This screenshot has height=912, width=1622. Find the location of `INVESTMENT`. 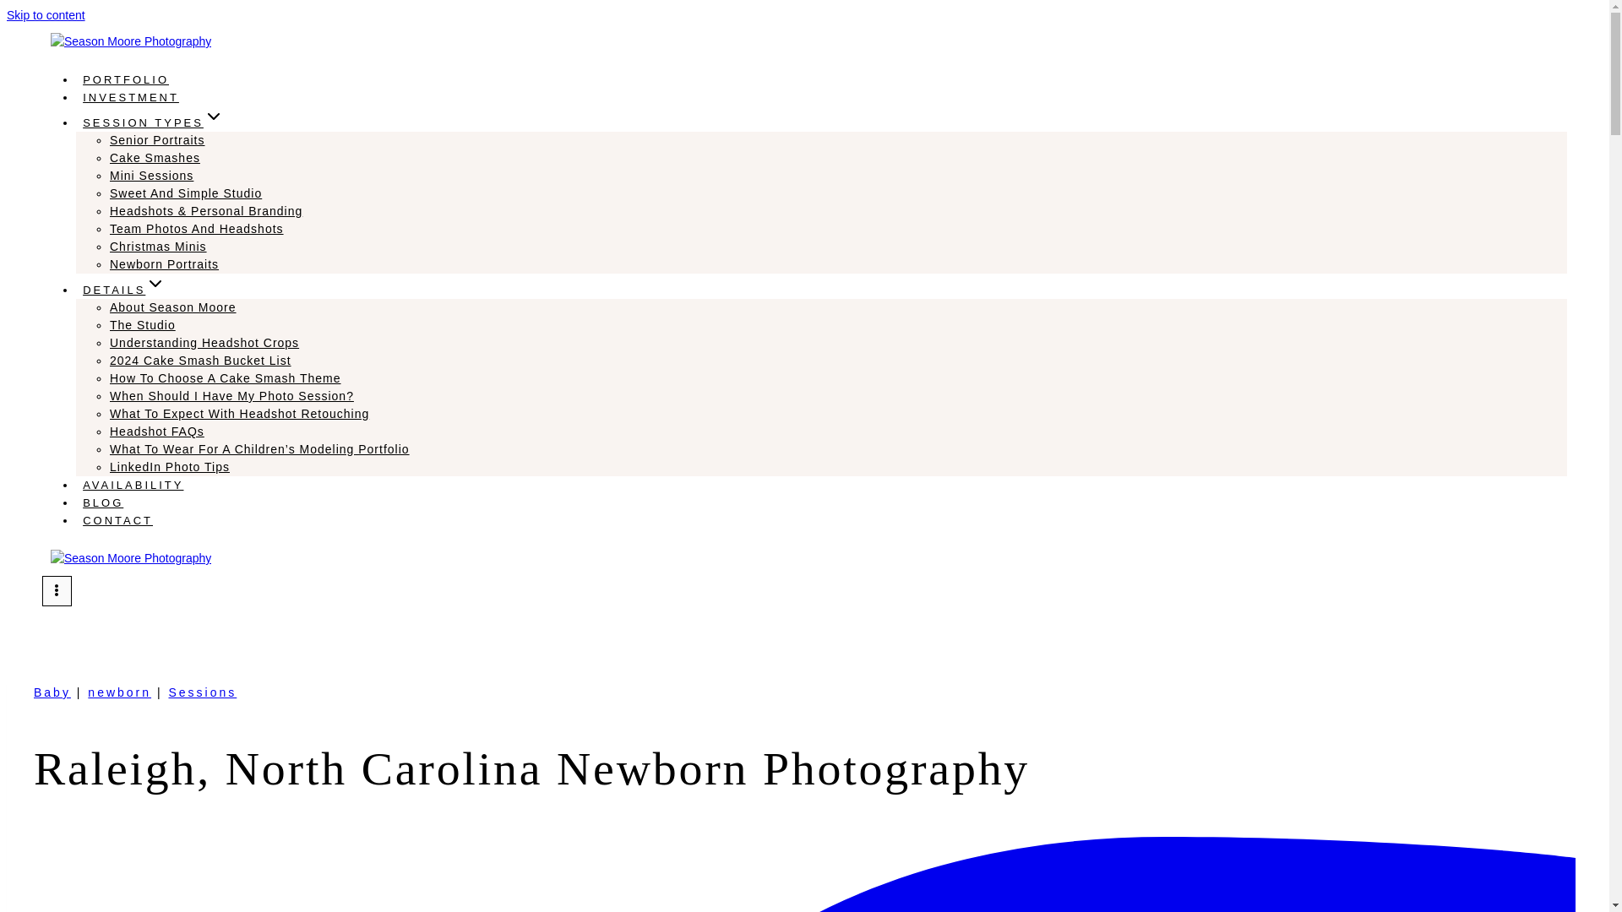

INVESTMENT is located at coordinates (131, 97).